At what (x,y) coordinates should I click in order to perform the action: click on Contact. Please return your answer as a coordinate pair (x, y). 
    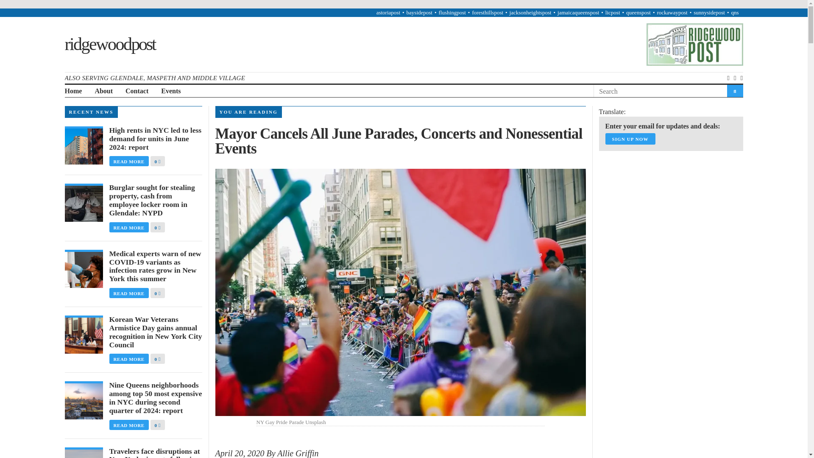
    Looking at the image, I should click on (137, 91).